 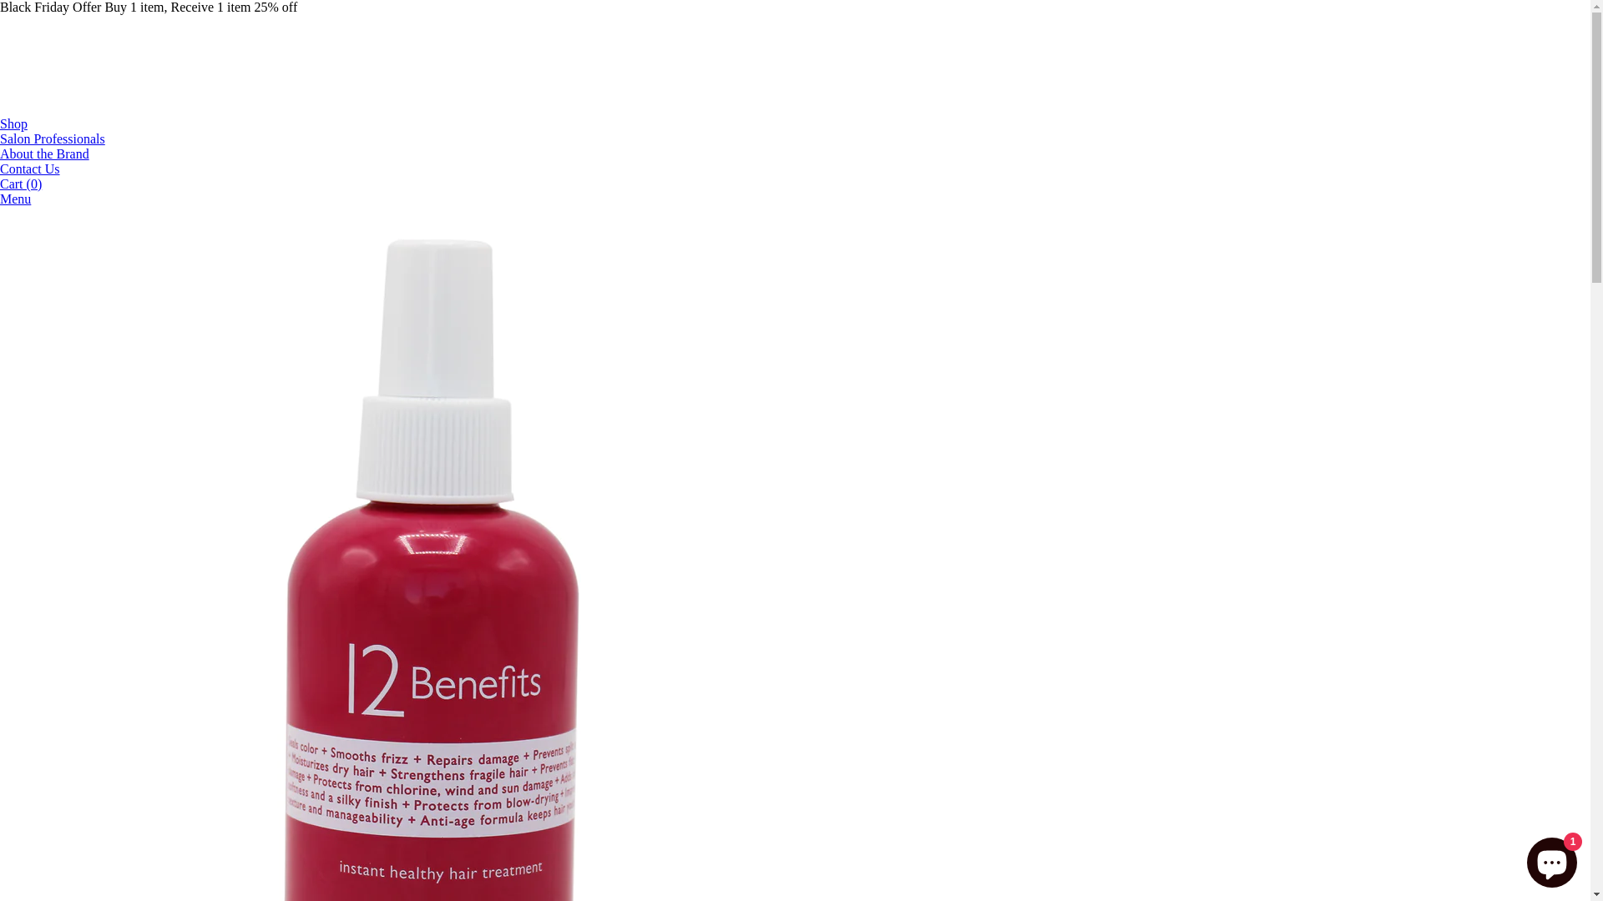 What do you see at coordinates (45, 154) in the screenshot?
I see `About the Brand` at bounding box center [45, 154].